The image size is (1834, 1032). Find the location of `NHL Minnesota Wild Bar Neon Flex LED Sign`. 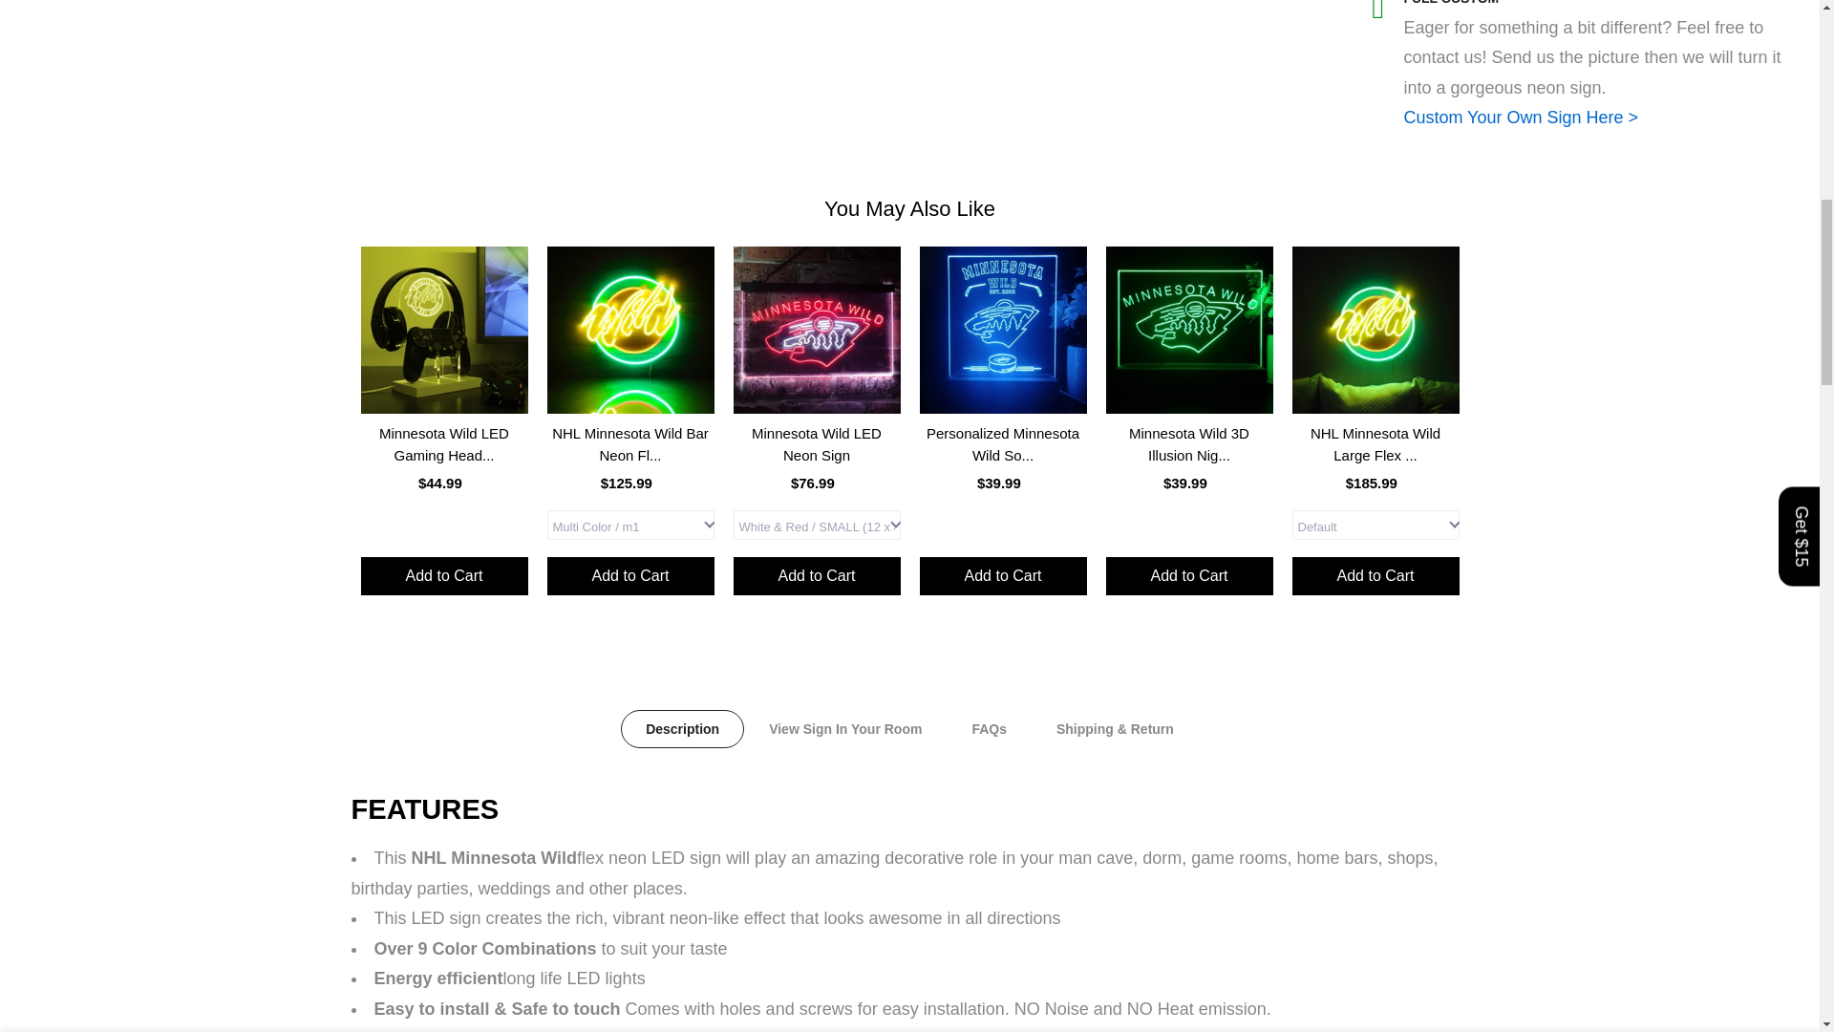

NHL Minnesota Wild Bar Neon Flex LED Sign is located at coordinates (629, 462).